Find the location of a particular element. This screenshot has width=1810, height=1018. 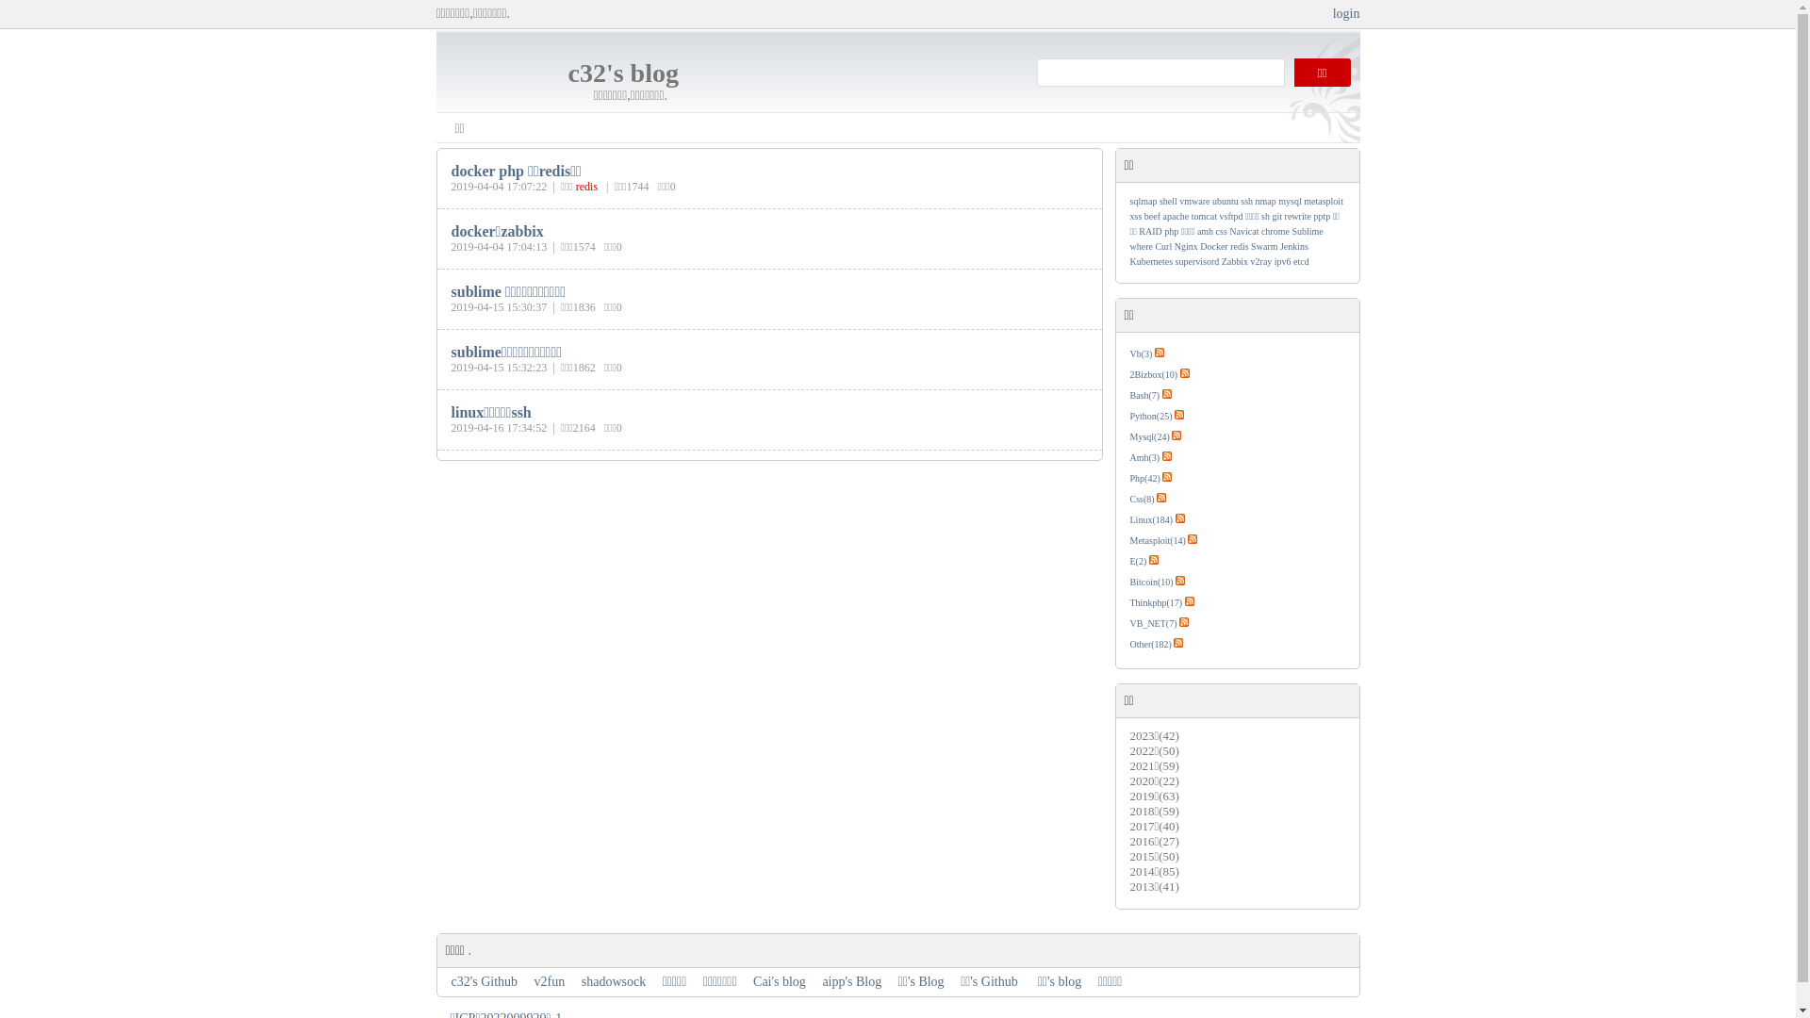

. is located at coordinates (469, 950).